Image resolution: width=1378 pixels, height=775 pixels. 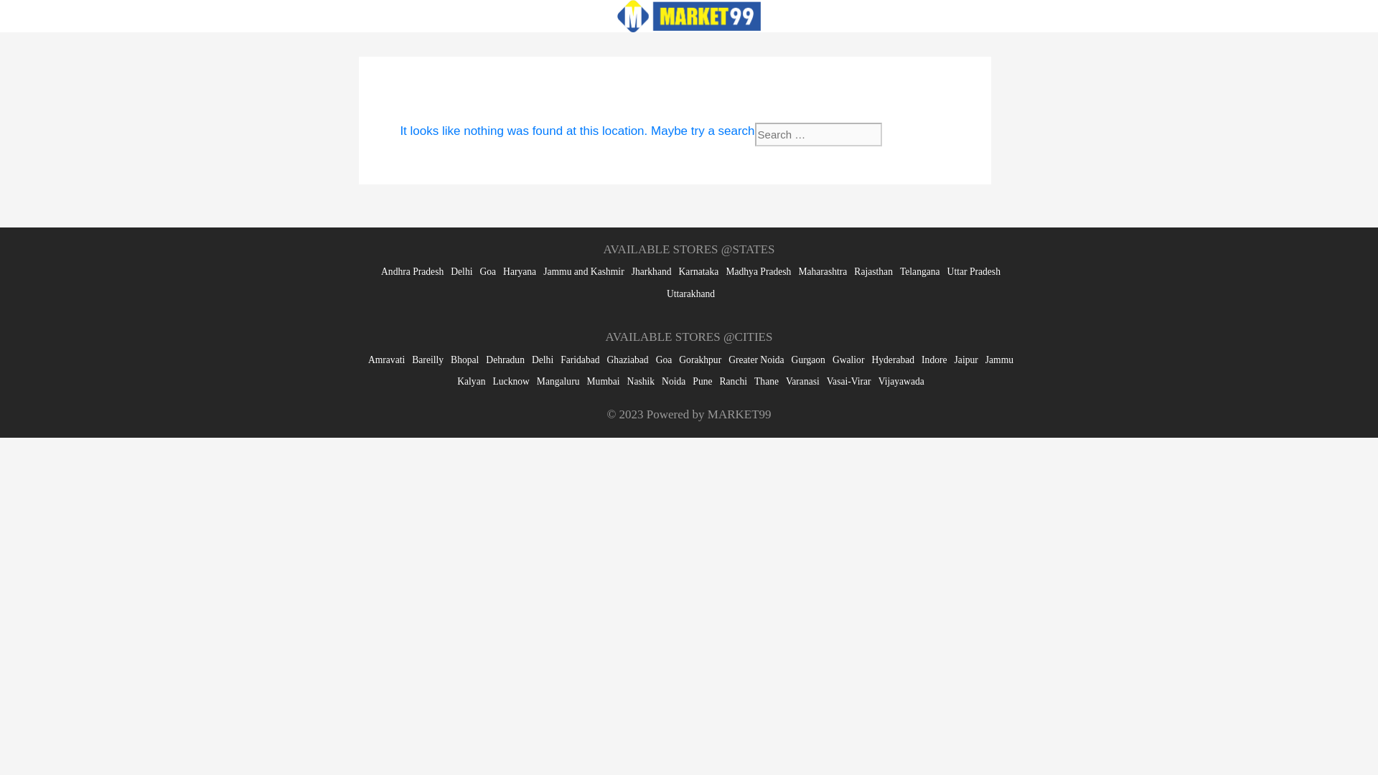 I want to click on Amravati, so click(x=386, y=359).